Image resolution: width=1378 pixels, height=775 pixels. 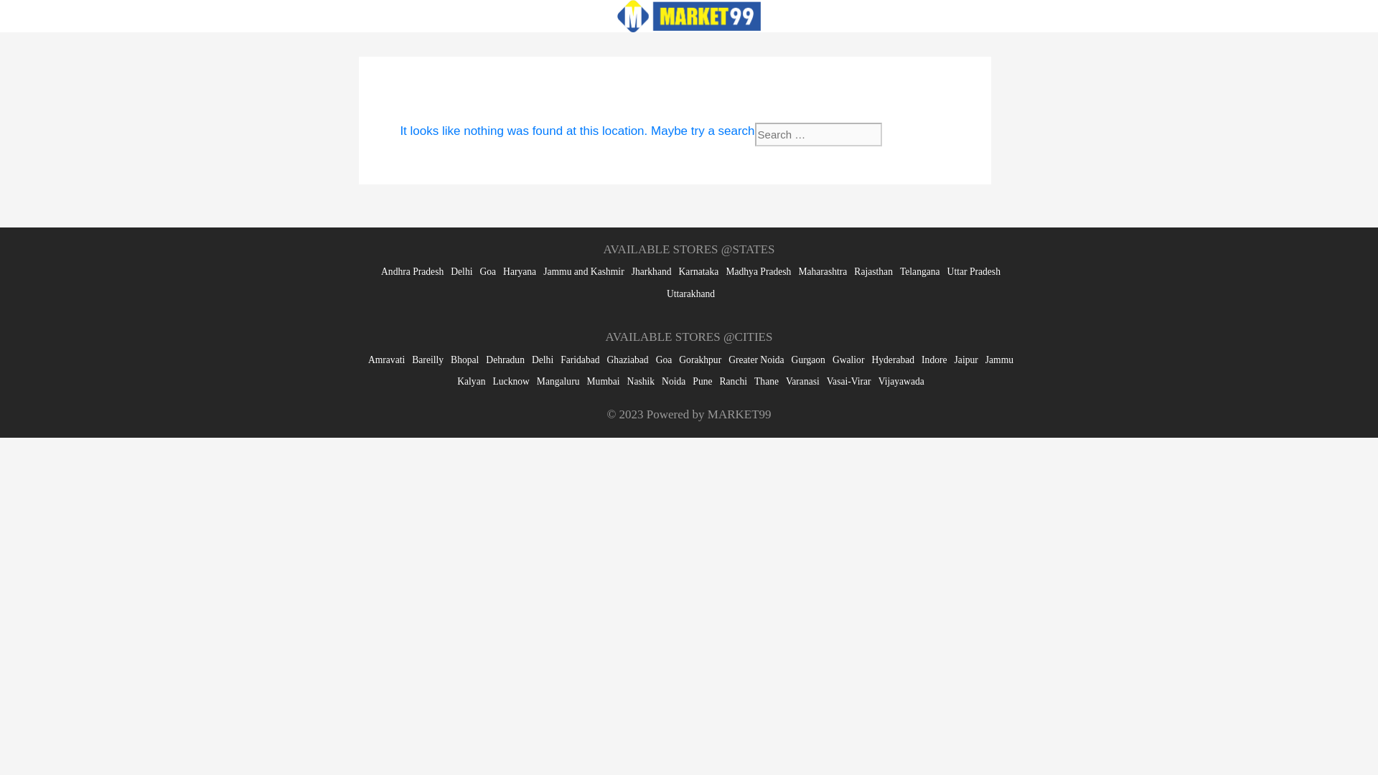 I want to click on Amravati, so click(x=386, y=359).